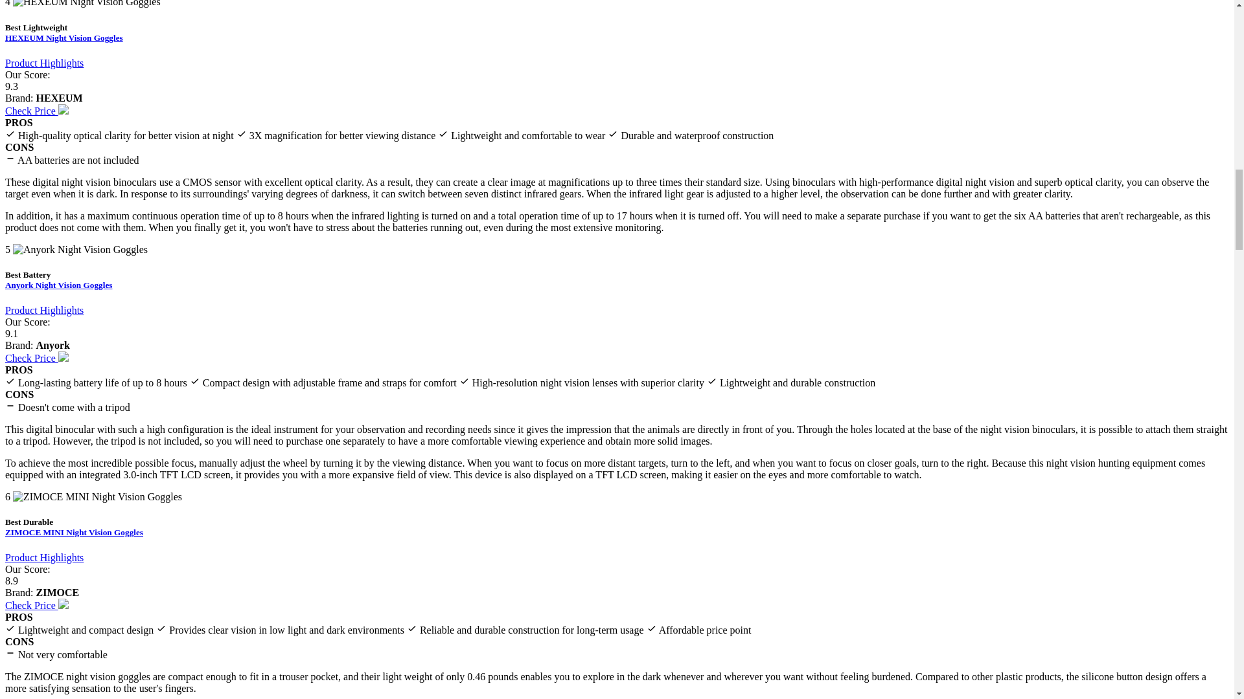 The height and width of the screenshot is (699, 1244). I want to click on Product Highlights, so click(44, 310).